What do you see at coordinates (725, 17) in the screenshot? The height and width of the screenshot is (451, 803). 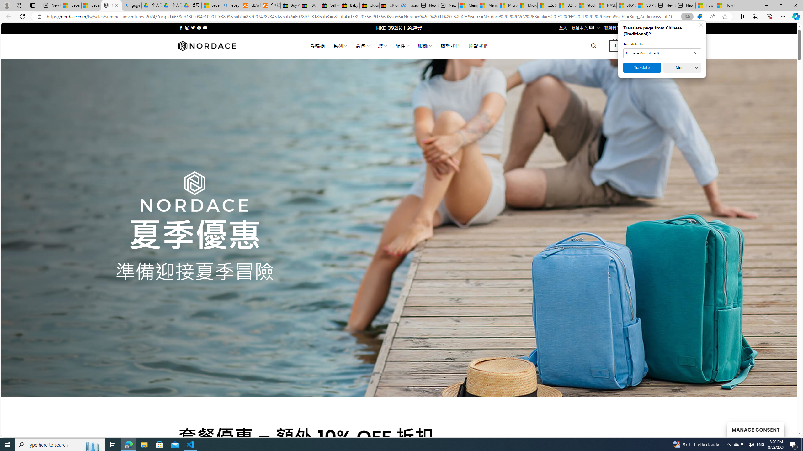 I see `Add this page to favorites (Ctrl+D)` at bounding box center [725, 17].